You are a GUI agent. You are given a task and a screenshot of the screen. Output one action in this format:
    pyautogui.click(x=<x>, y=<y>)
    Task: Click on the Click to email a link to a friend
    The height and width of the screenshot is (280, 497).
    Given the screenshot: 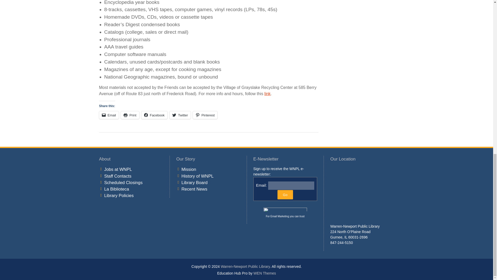 What is the action you would take?
    pyautogui.click(x=109, y=115)
    